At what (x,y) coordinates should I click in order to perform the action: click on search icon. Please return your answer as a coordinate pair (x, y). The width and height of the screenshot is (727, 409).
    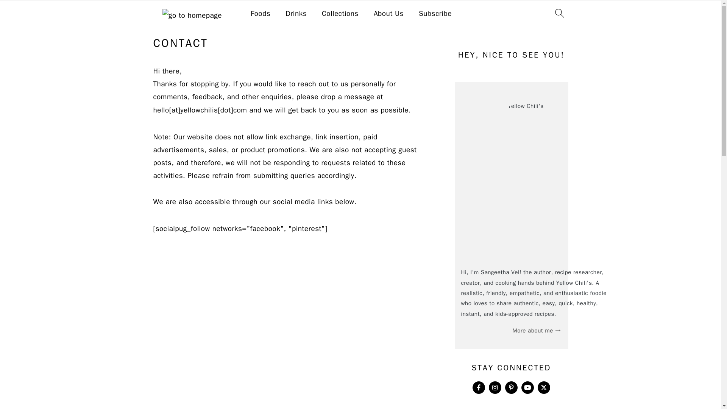
    Looking at the image, I should click on (559, 13).